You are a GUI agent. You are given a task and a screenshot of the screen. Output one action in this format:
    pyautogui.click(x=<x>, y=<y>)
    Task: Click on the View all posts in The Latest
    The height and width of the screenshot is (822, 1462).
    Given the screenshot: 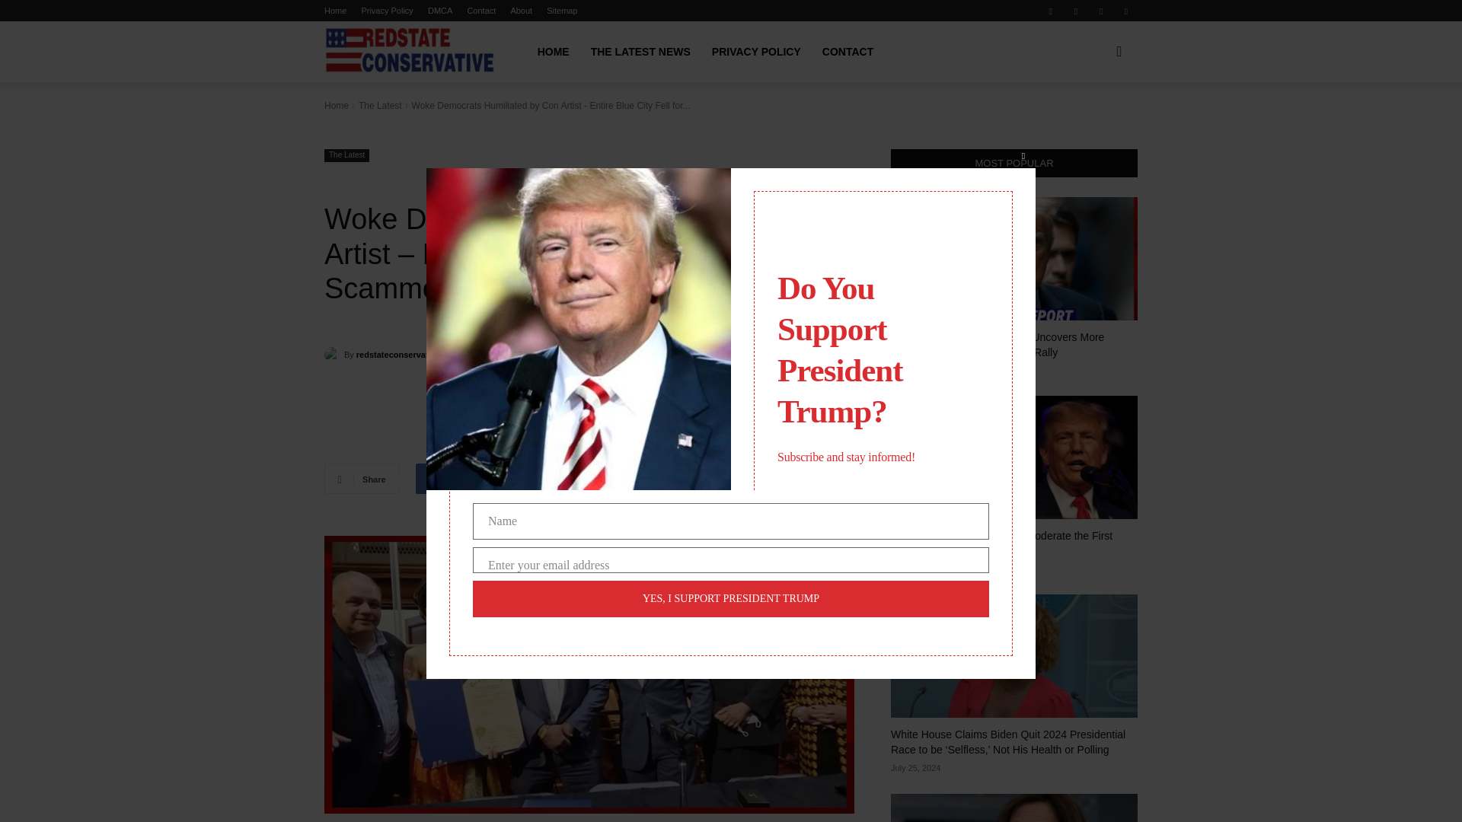 What is the action you would take?
    pyautogui.click(x=380, y=105)
    